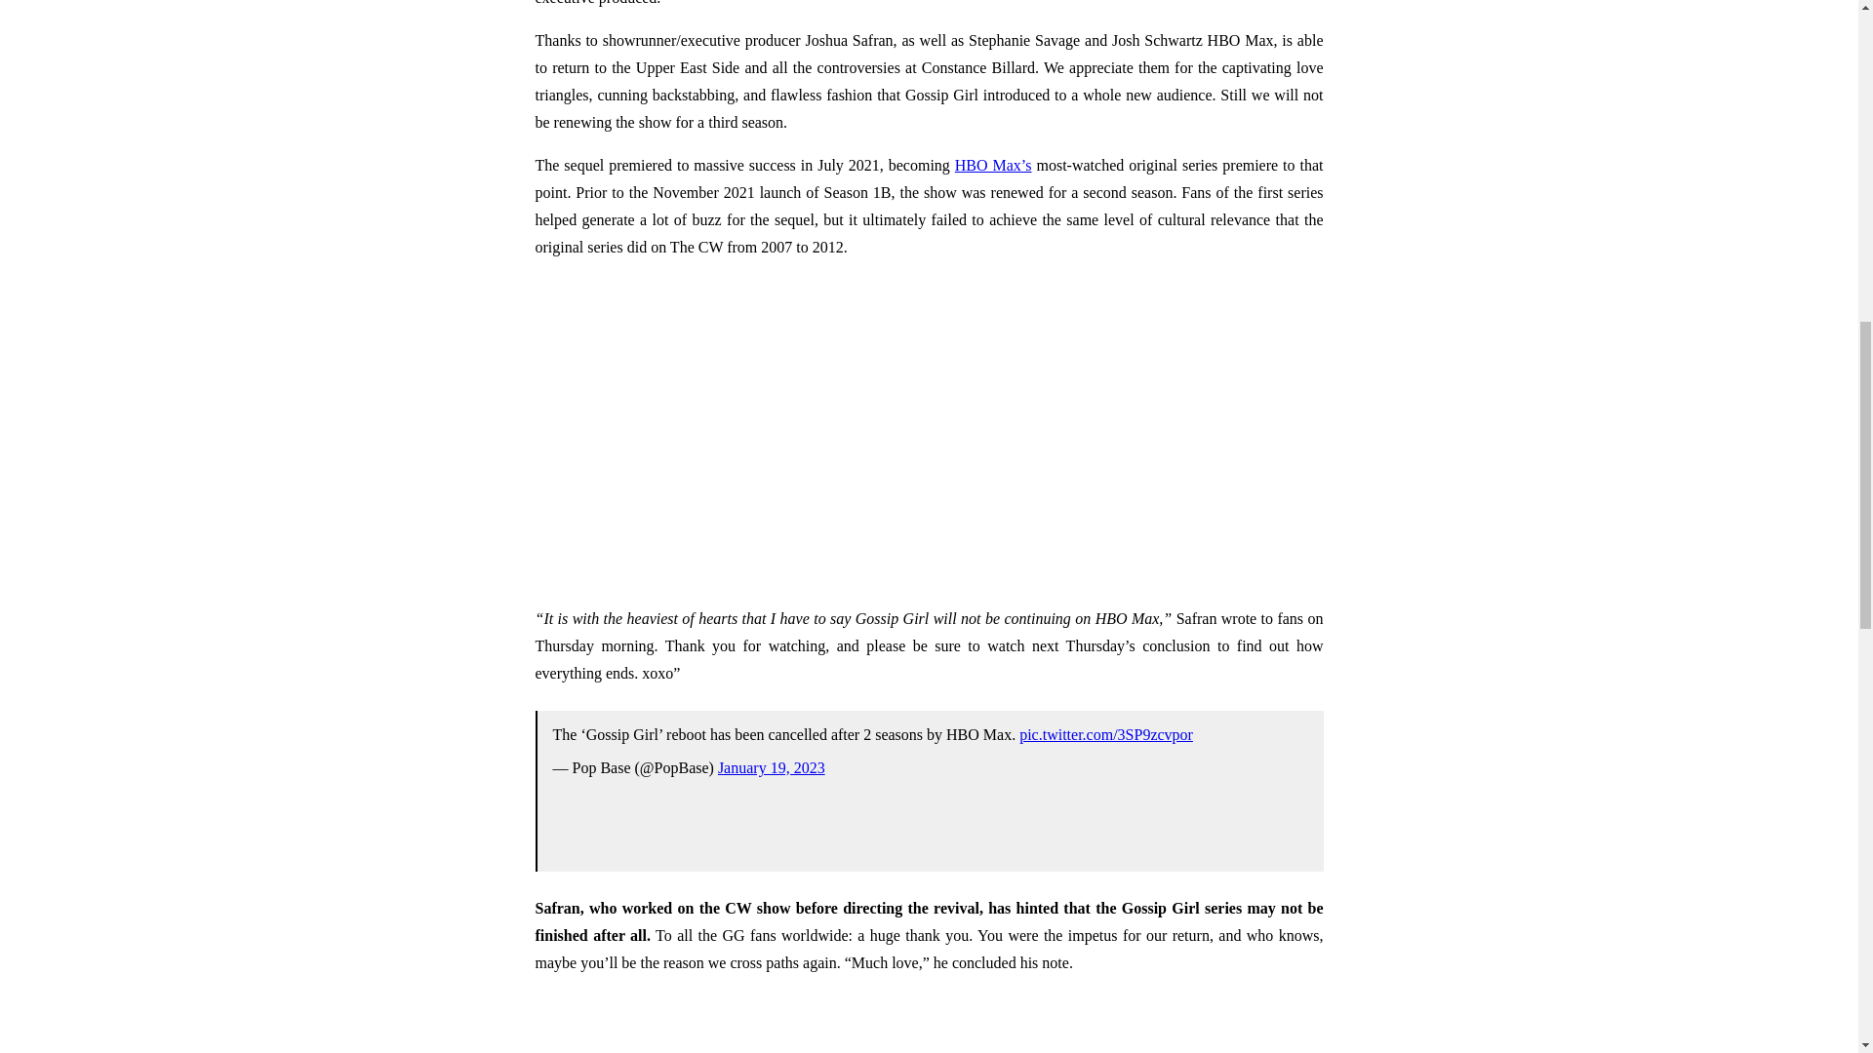  Describe the element at coordinates (928, 1023) in the screenshot. I see `3rd party ad content` at that location.